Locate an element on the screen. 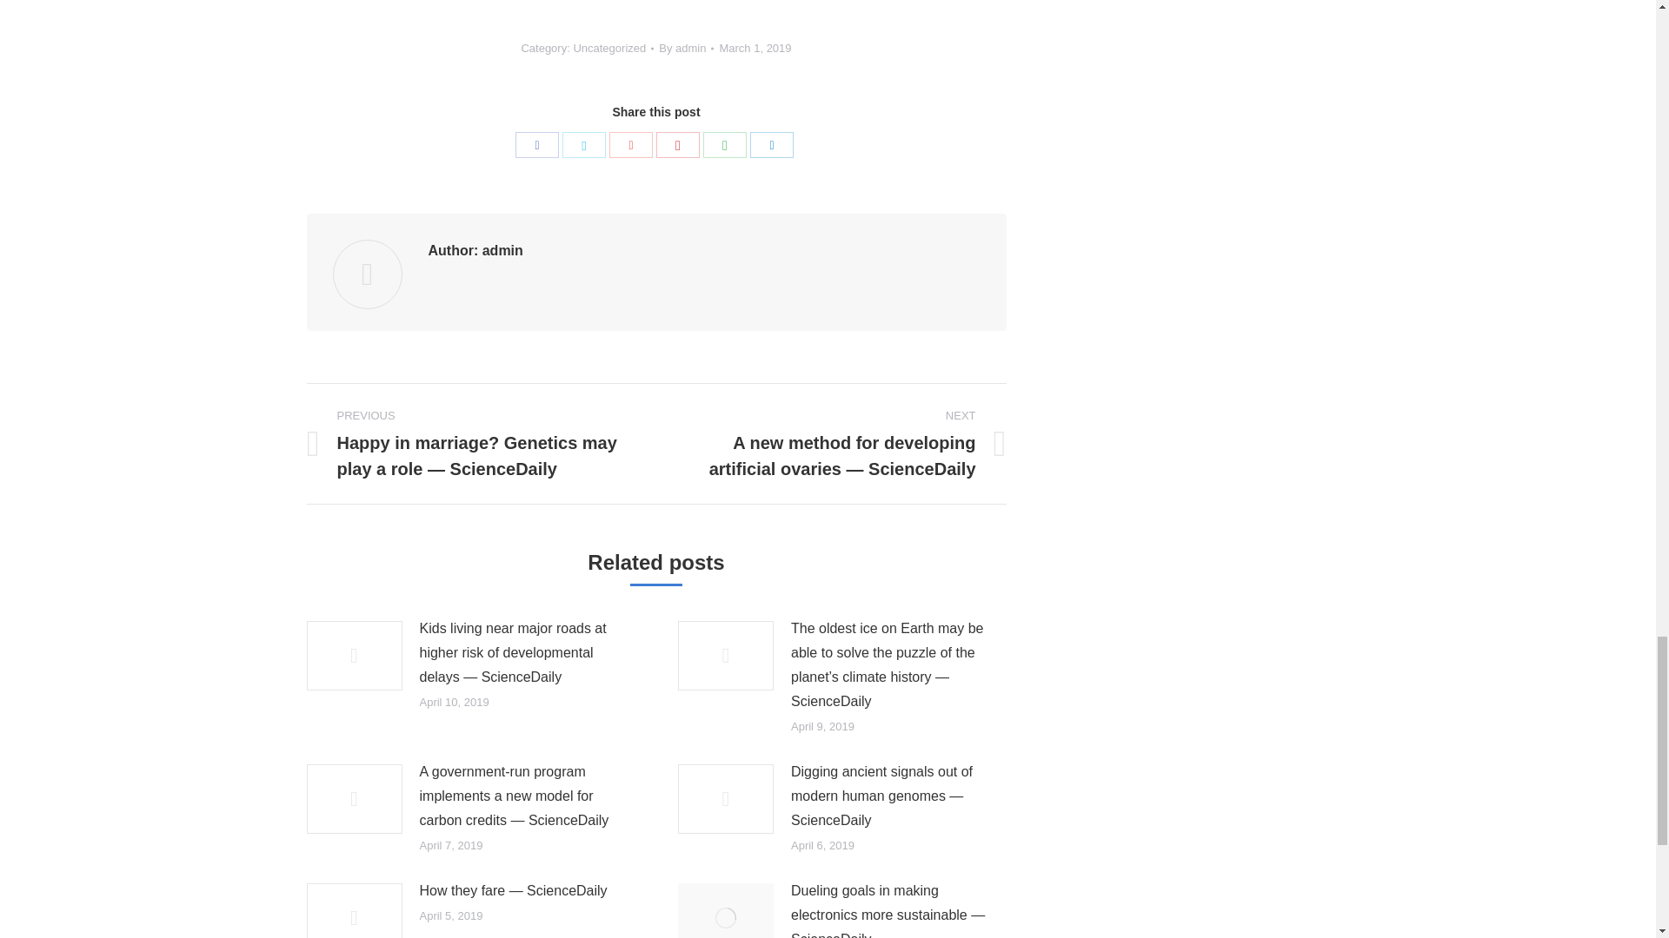 The height and width of the screenshot is (938, 1669). Facebook is located at coordinates (537, 145).